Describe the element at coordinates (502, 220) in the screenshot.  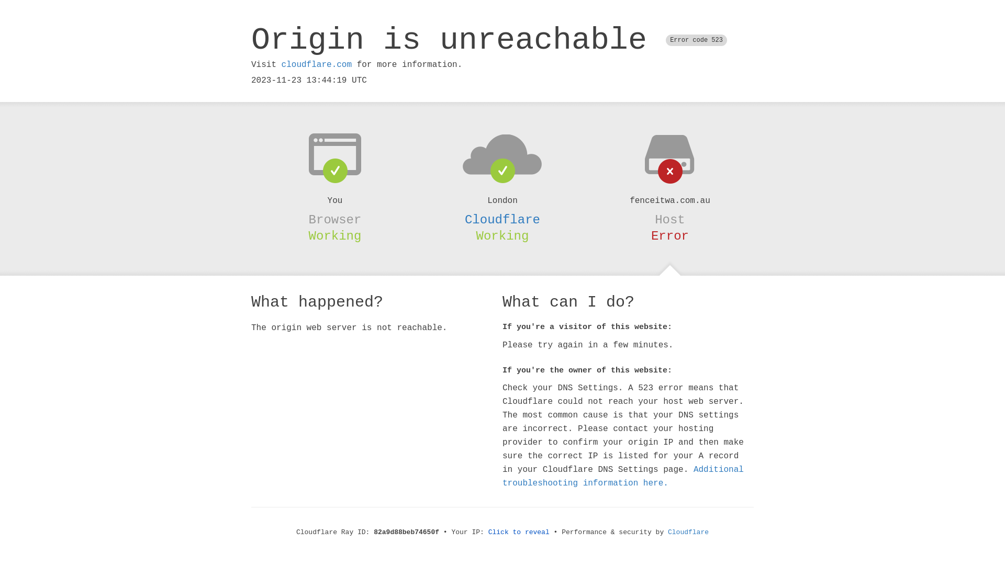
I see `Cloudflare` at that location.